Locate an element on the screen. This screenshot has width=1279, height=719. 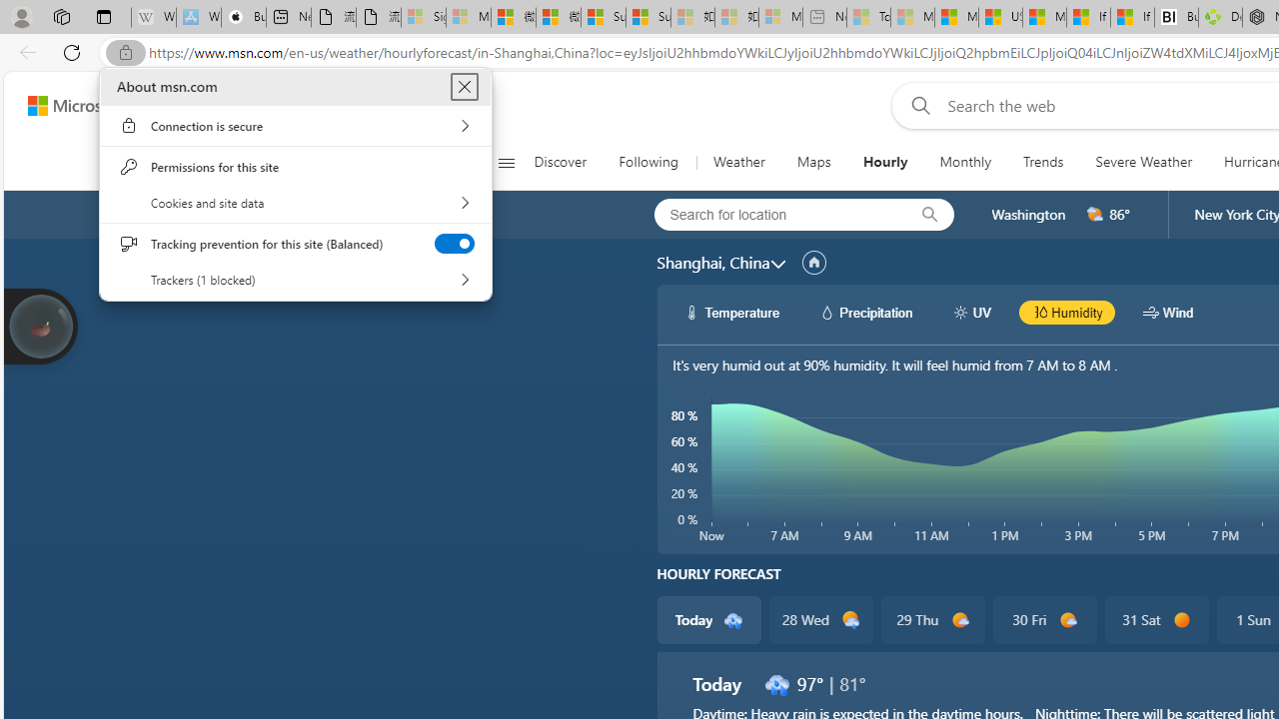
d2000 is located at coordinates (1095, 215).